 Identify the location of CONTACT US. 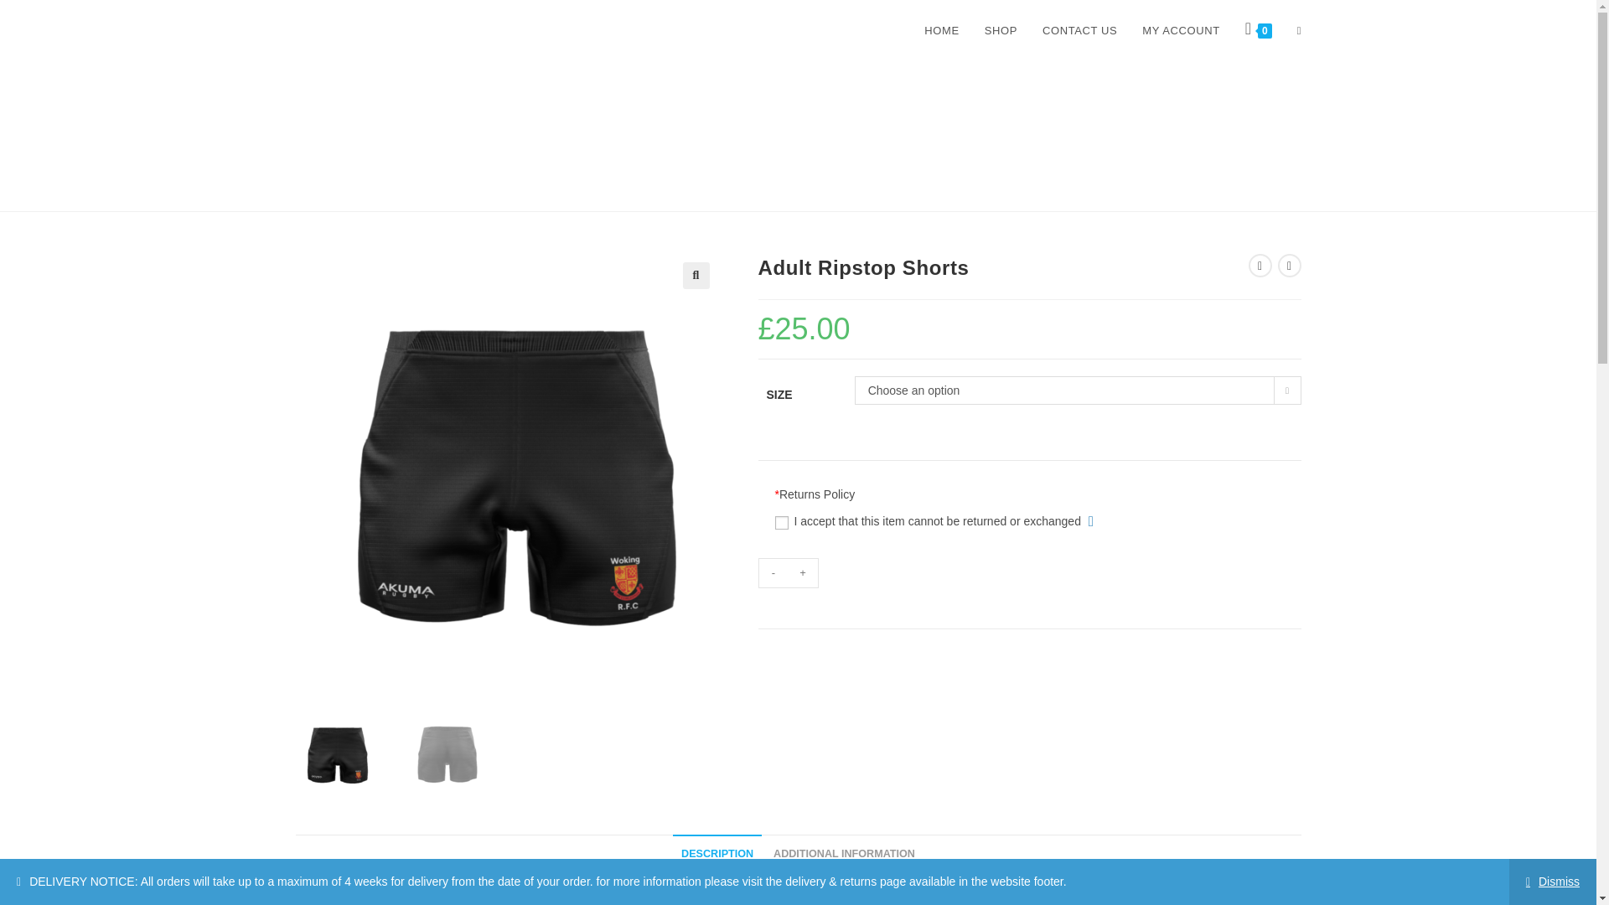
(1079, 31).